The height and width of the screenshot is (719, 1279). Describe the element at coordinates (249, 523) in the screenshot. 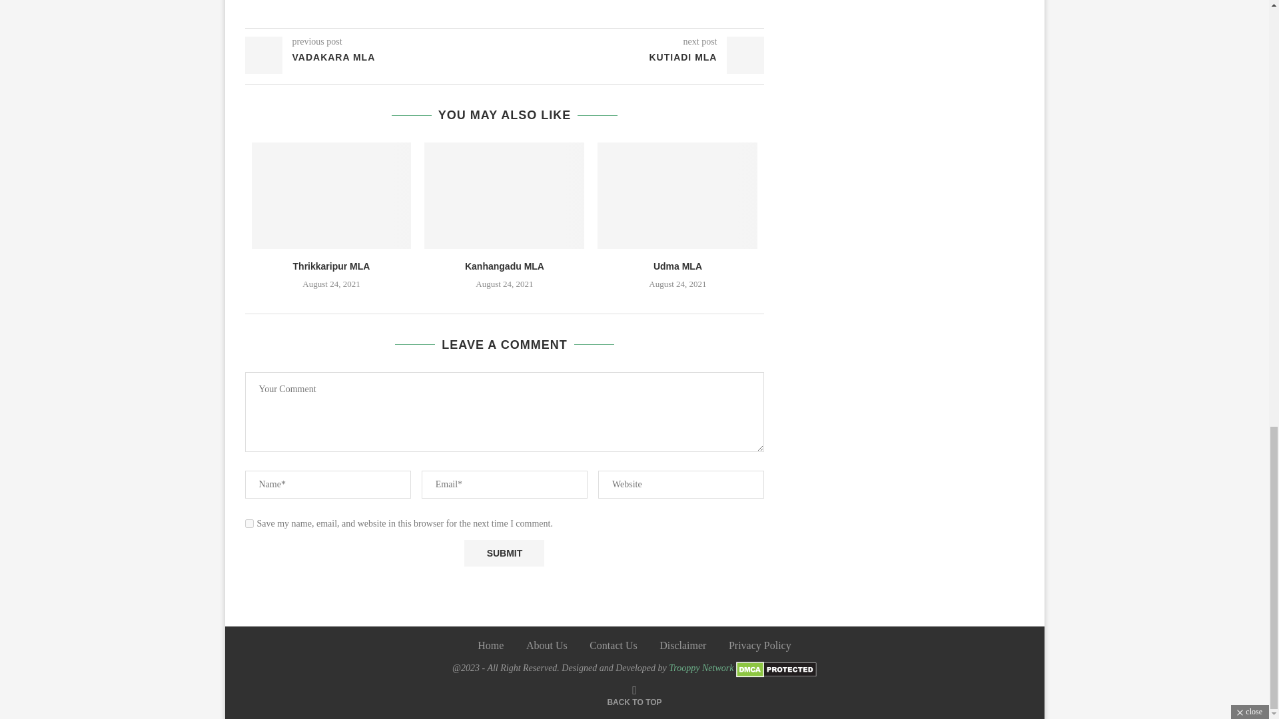

I see `yes` at that location.